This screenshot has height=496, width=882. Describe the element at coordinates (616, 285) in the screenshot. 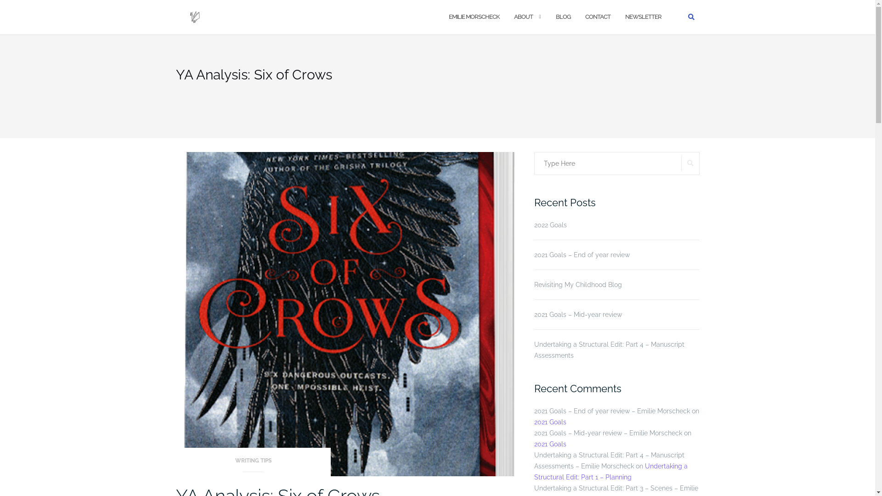

I see `Revisiting My Childhood Blog` at that location.